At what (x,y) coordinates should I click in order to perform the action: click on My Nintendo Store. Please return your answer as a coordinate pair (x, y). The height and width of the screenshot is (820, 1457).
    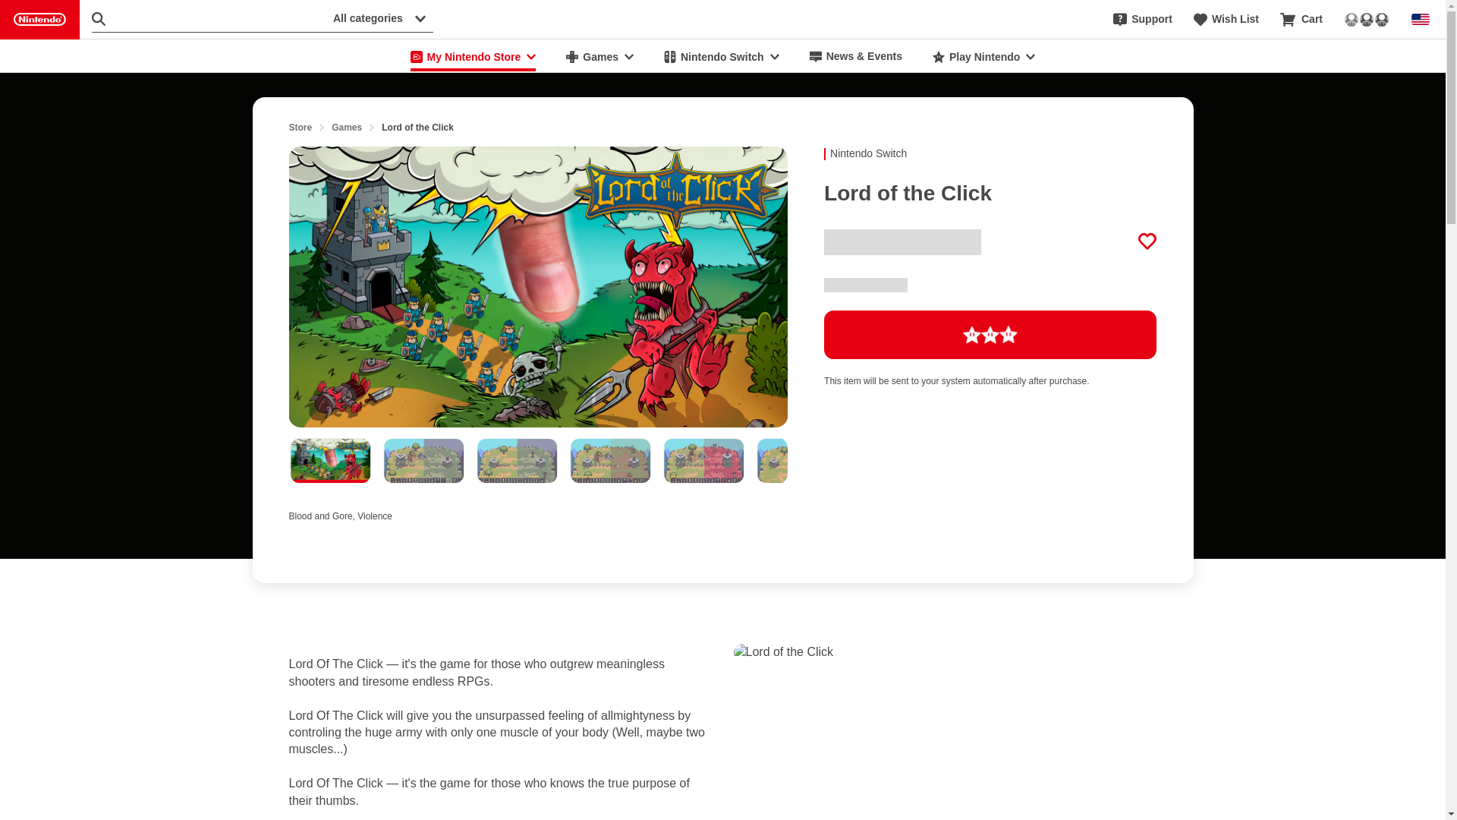
    Looking at the image, I should click on (474, 56).